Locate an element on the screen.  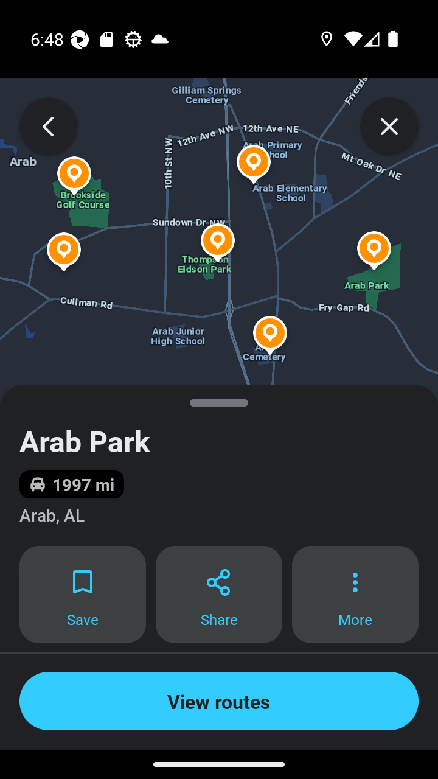
More is located at coordinates (355, 595).